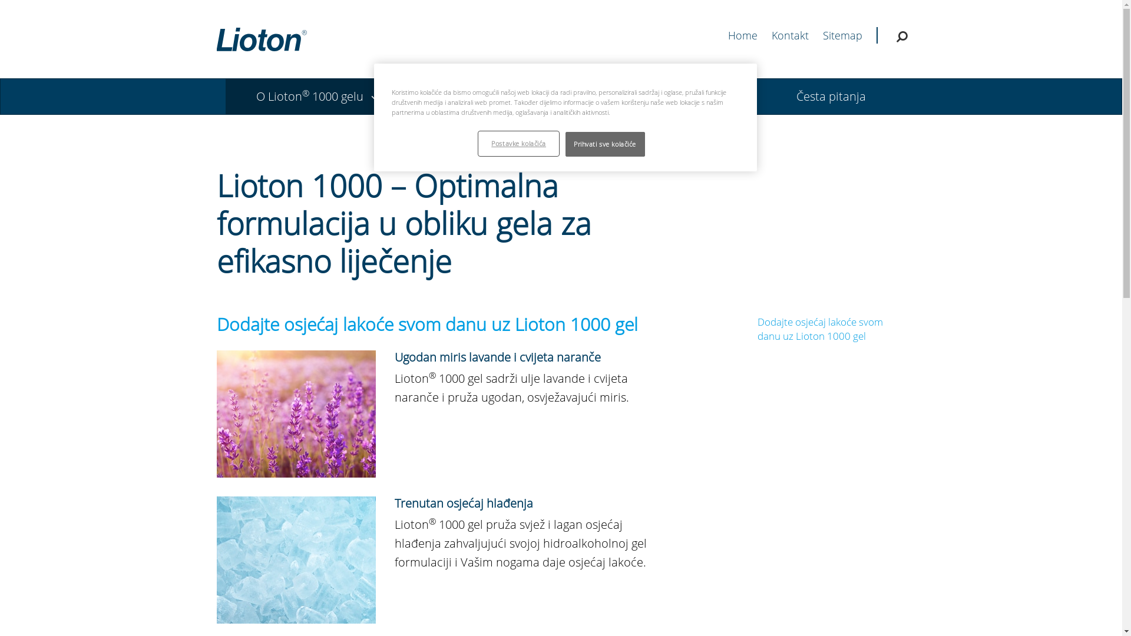 Image resolution: width=1131 pixels, height=636 pixels. What do you see at coordinates (479, 97) in the screenshot?
I see `Bolesti vena` at bounding box center [479, 97].